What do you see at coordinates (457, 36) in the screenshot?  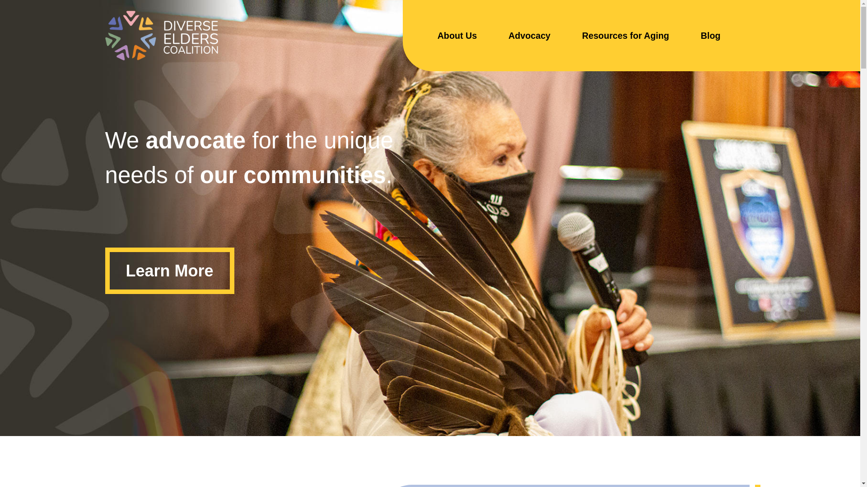 I see `About Us` at bounding box center [457, 36].